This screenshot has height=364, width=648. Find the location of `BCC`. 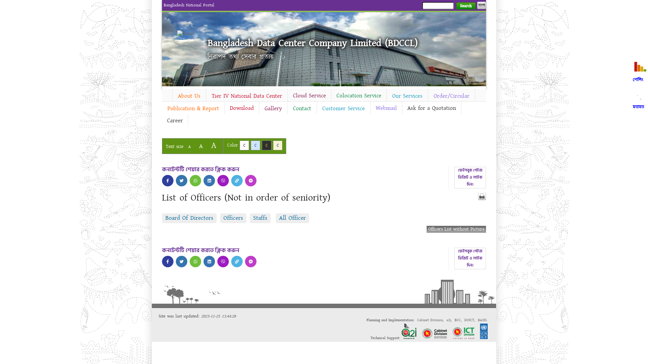

BCC is located at coordinates (458, 320).